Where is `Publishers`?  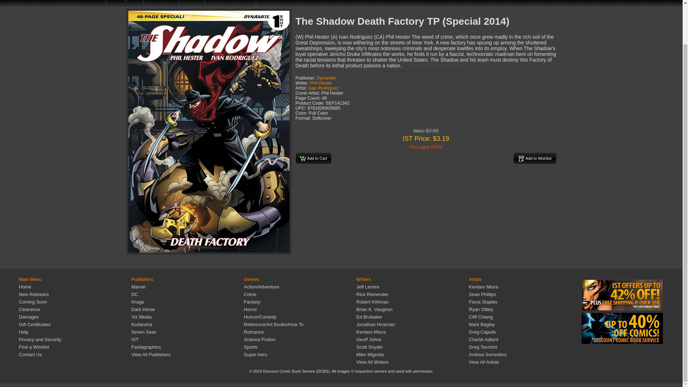
Publishers is located at coordinates (162, 3).